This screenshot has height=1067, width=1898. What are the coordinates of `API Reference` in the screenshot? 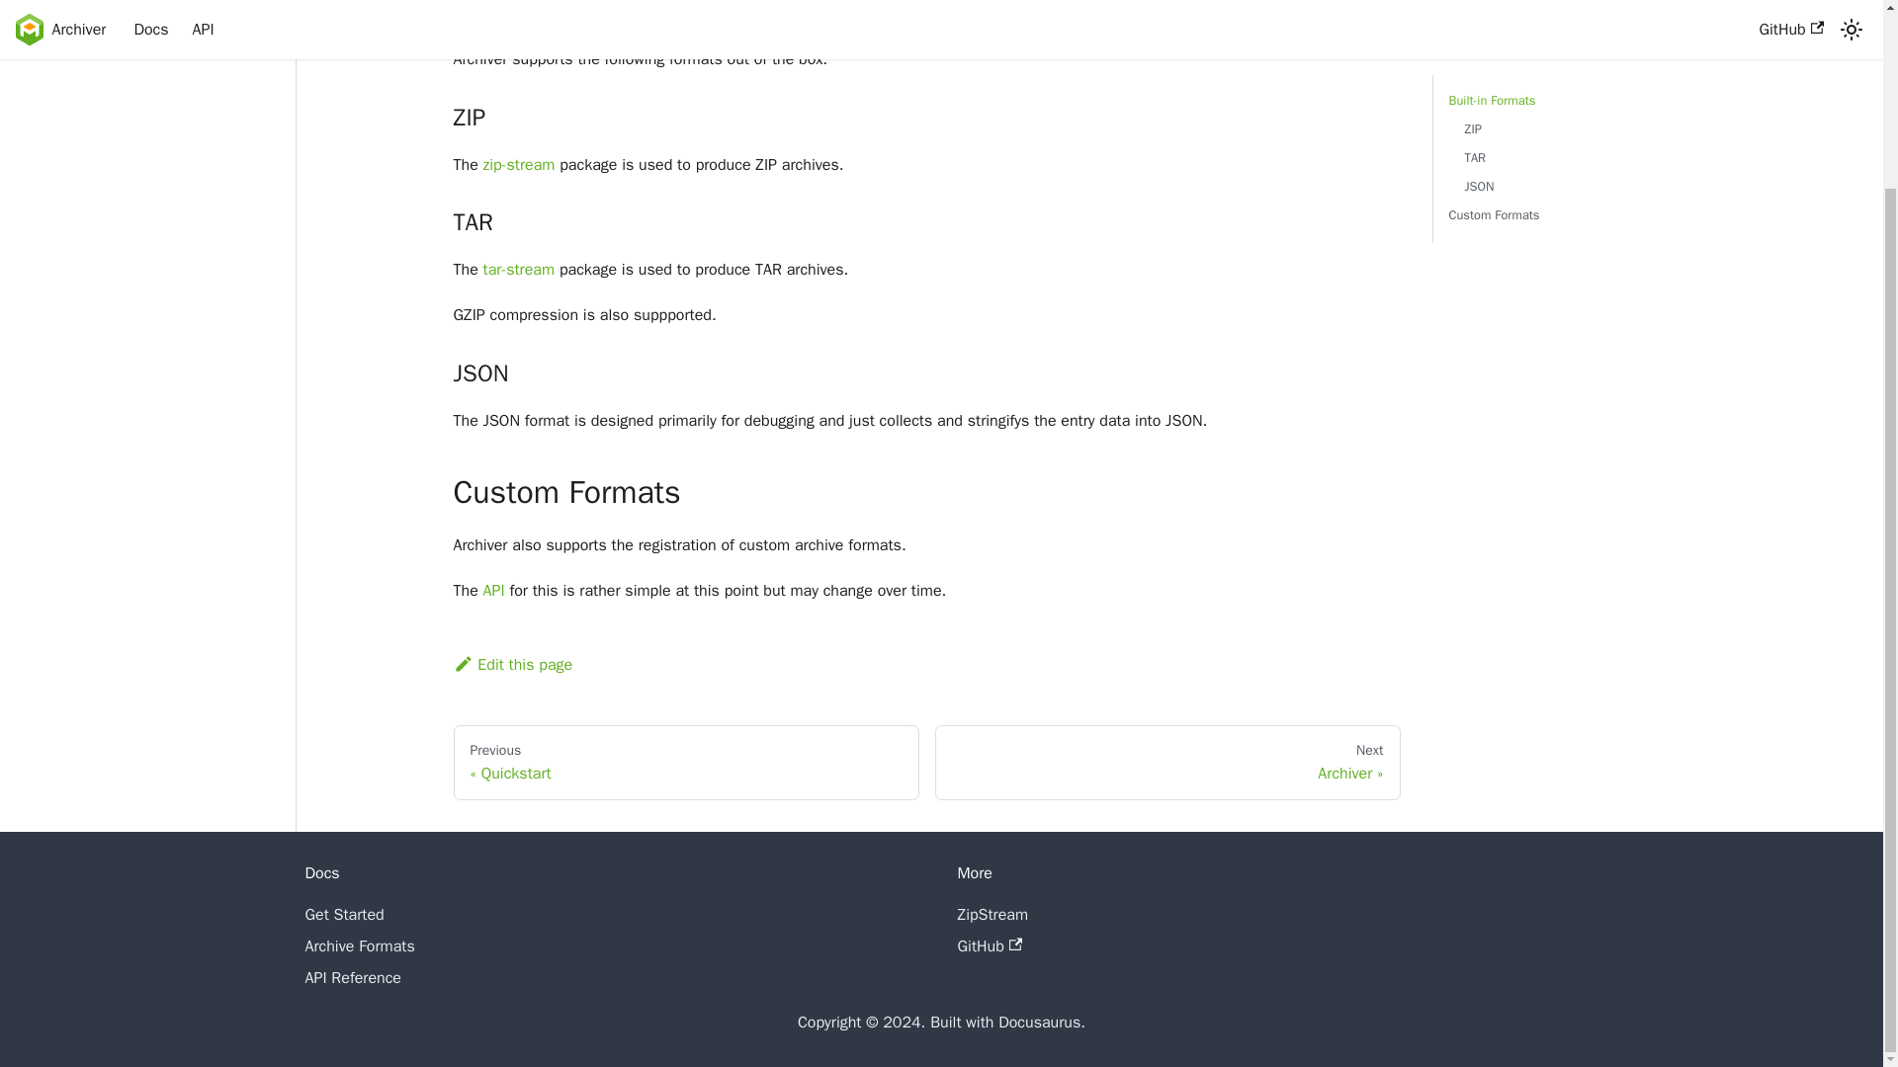 It's located at (1167, 763).